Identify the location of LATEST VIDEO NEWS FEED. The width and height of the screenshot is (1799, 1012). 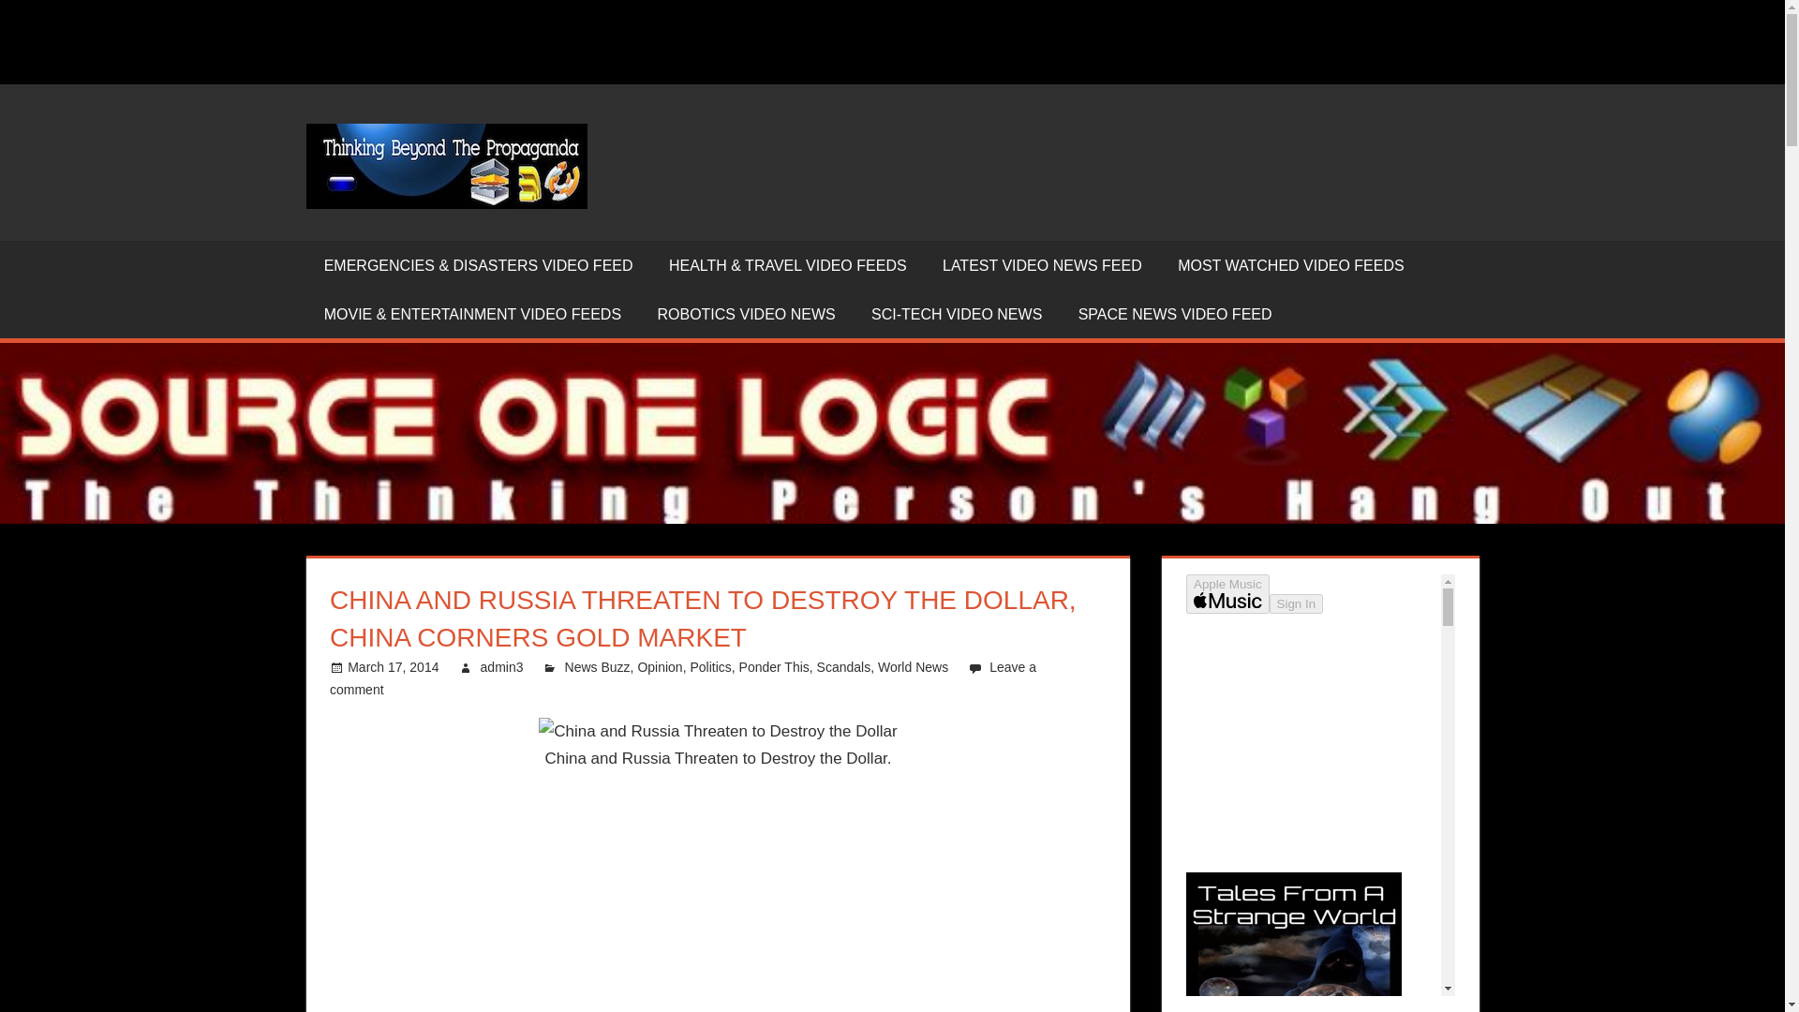
(1042, 264).